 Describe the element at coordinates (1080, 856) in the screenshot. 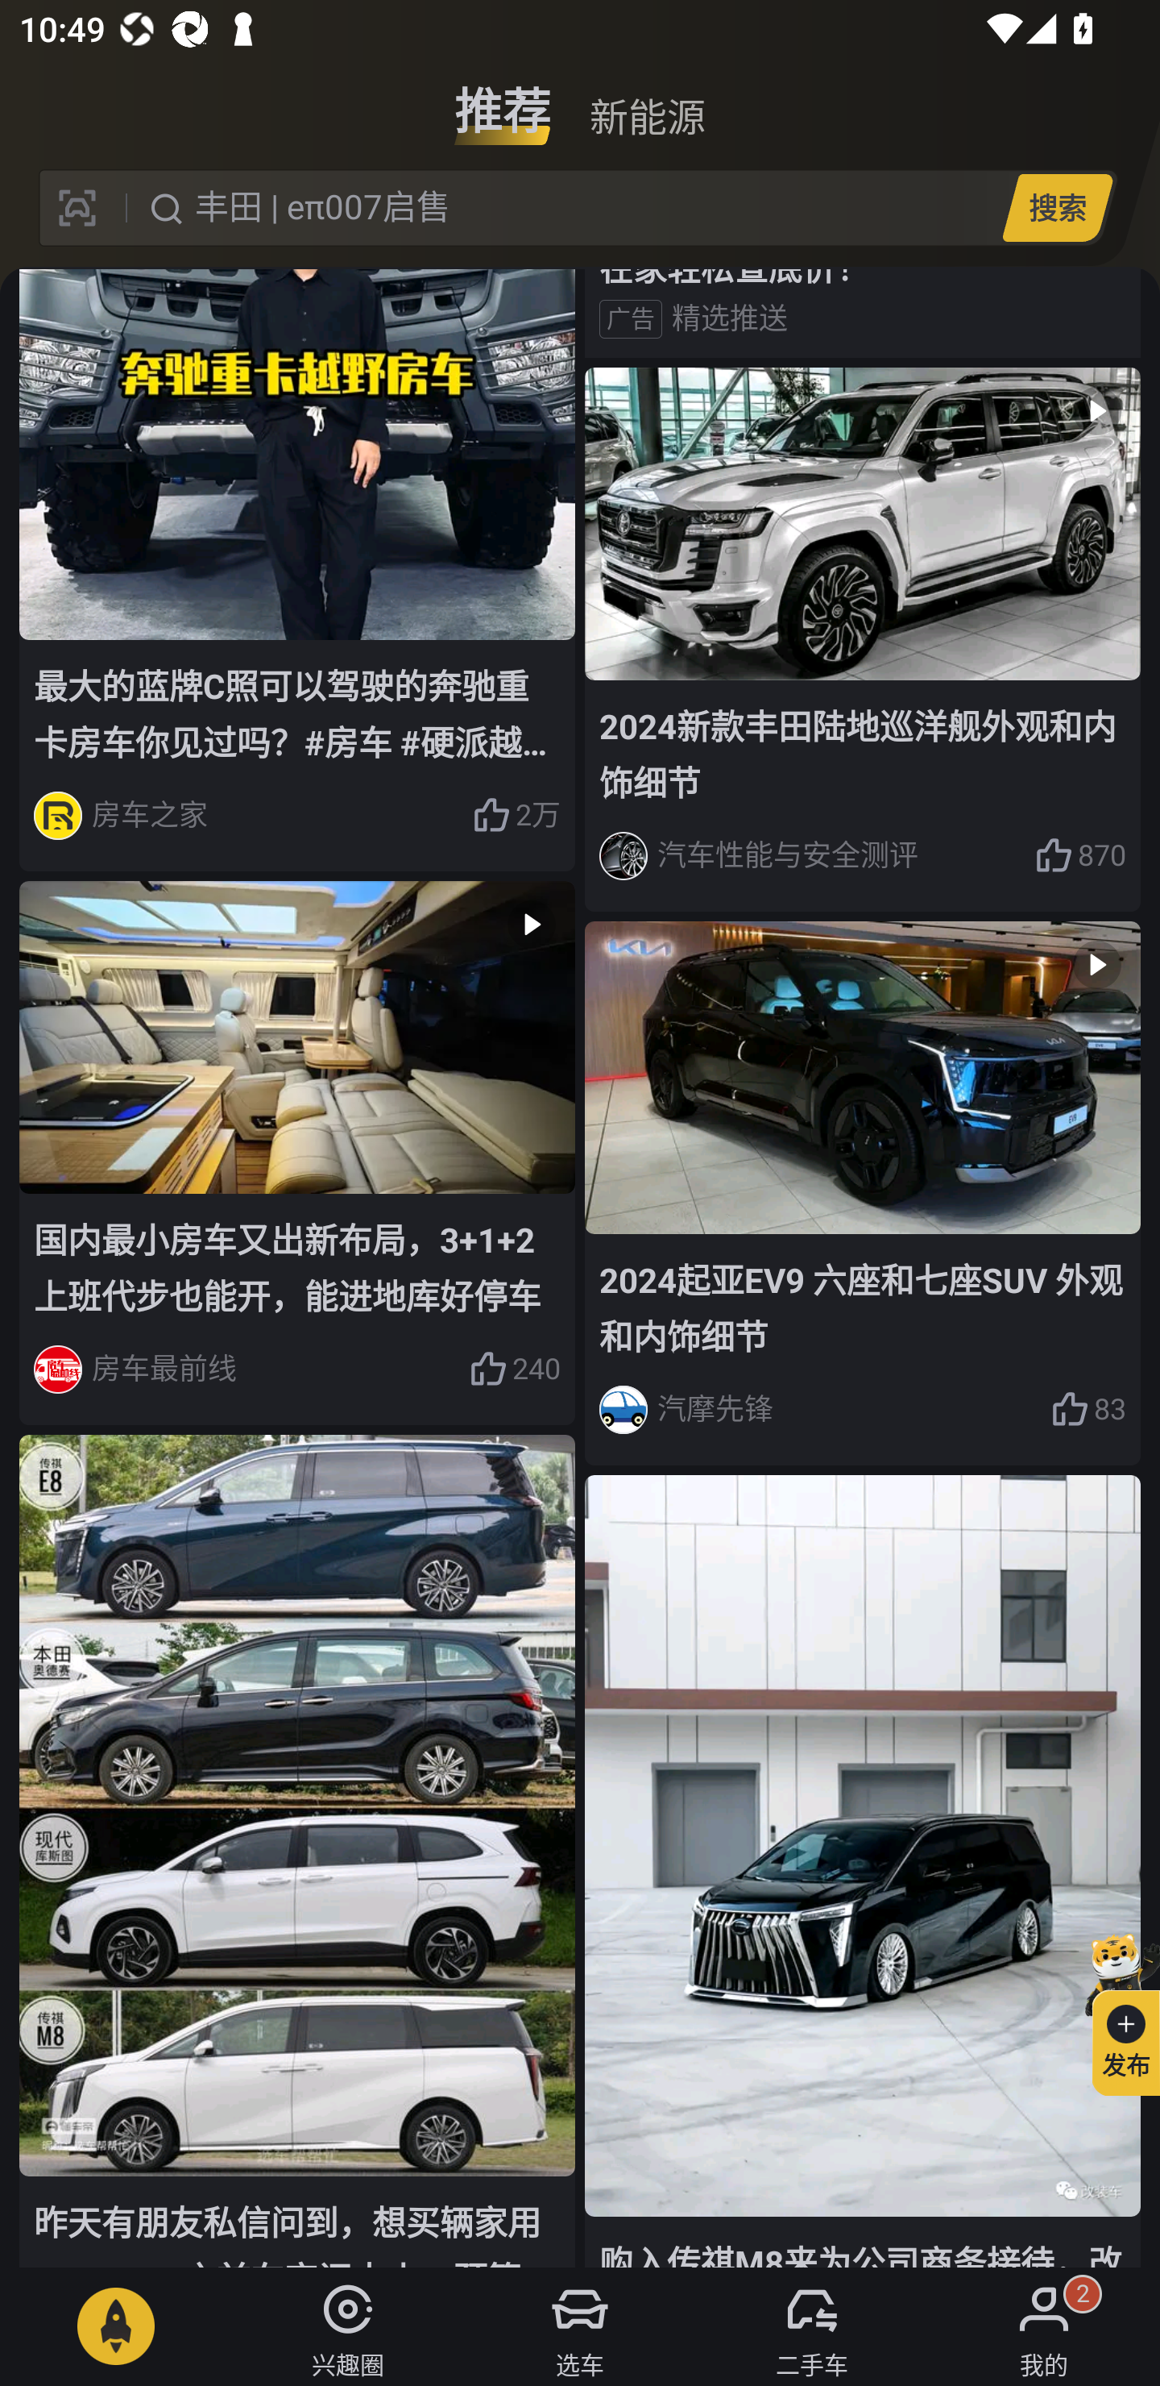

I see `870` at that location.